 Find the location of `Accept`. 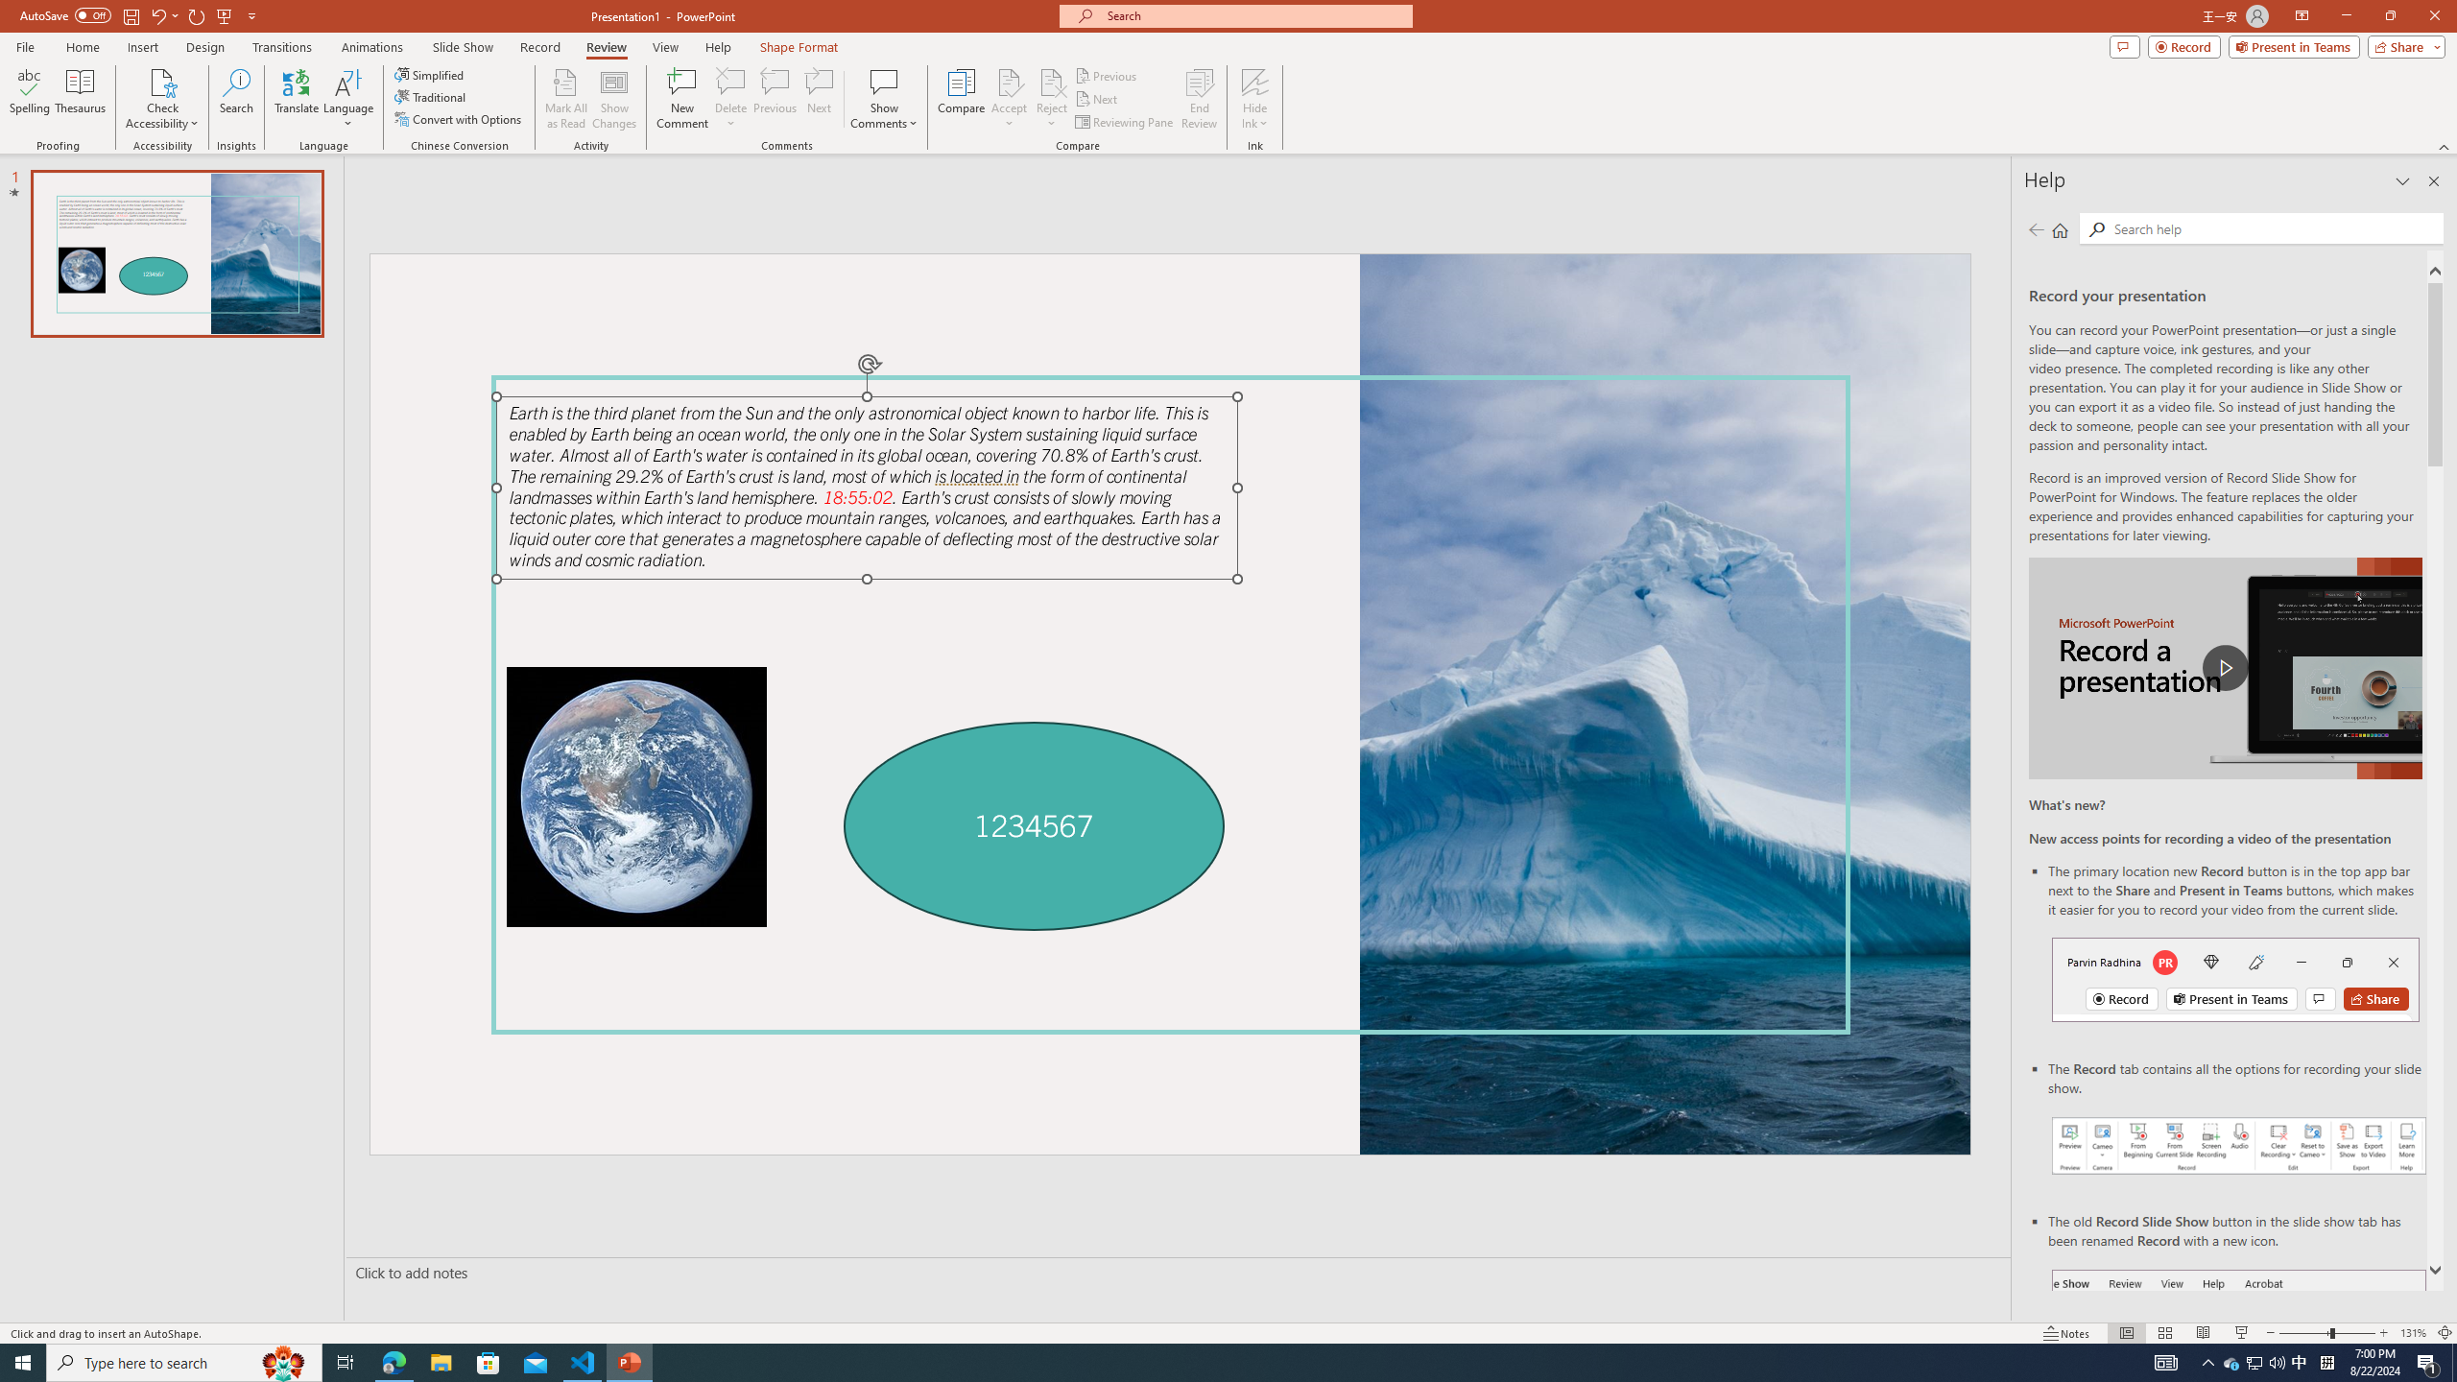

Accept is located at coordinates (1010, 99).